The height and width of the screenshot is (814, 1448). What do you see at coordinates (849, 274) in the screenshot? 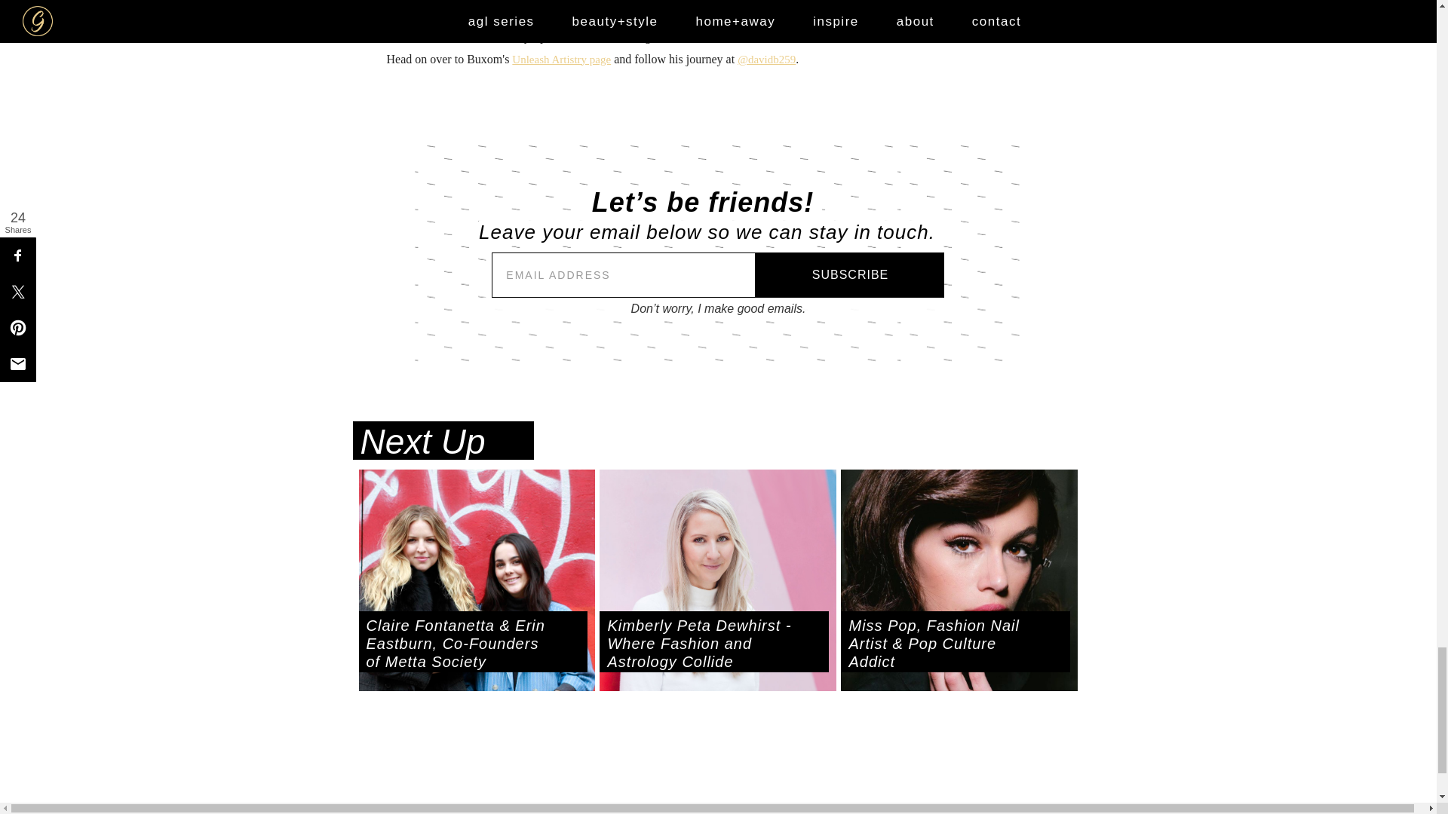
I see `Subscribe` at bounding box center [849, 274].